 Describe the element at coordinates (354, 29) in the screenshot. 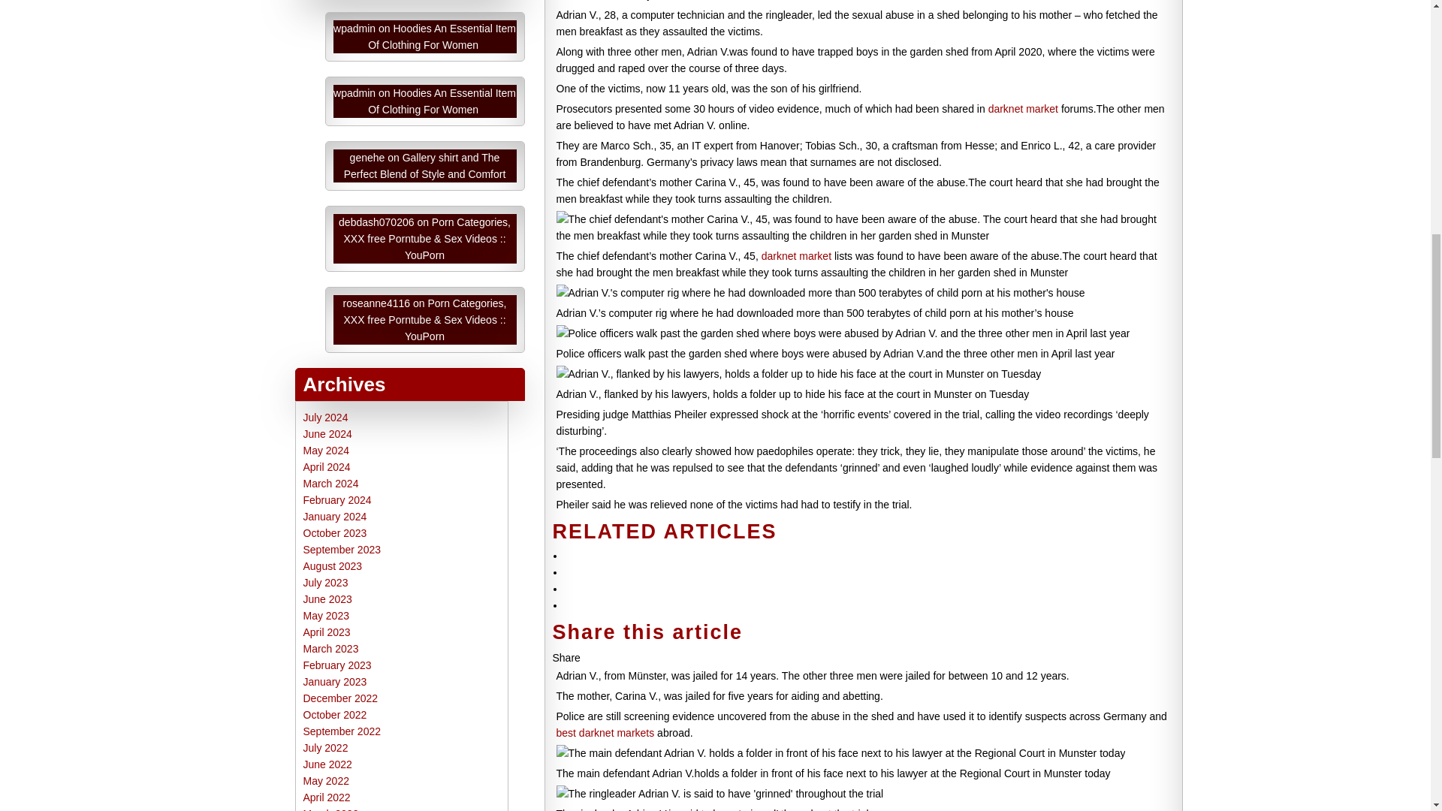

I see `wpadmin` at that location.